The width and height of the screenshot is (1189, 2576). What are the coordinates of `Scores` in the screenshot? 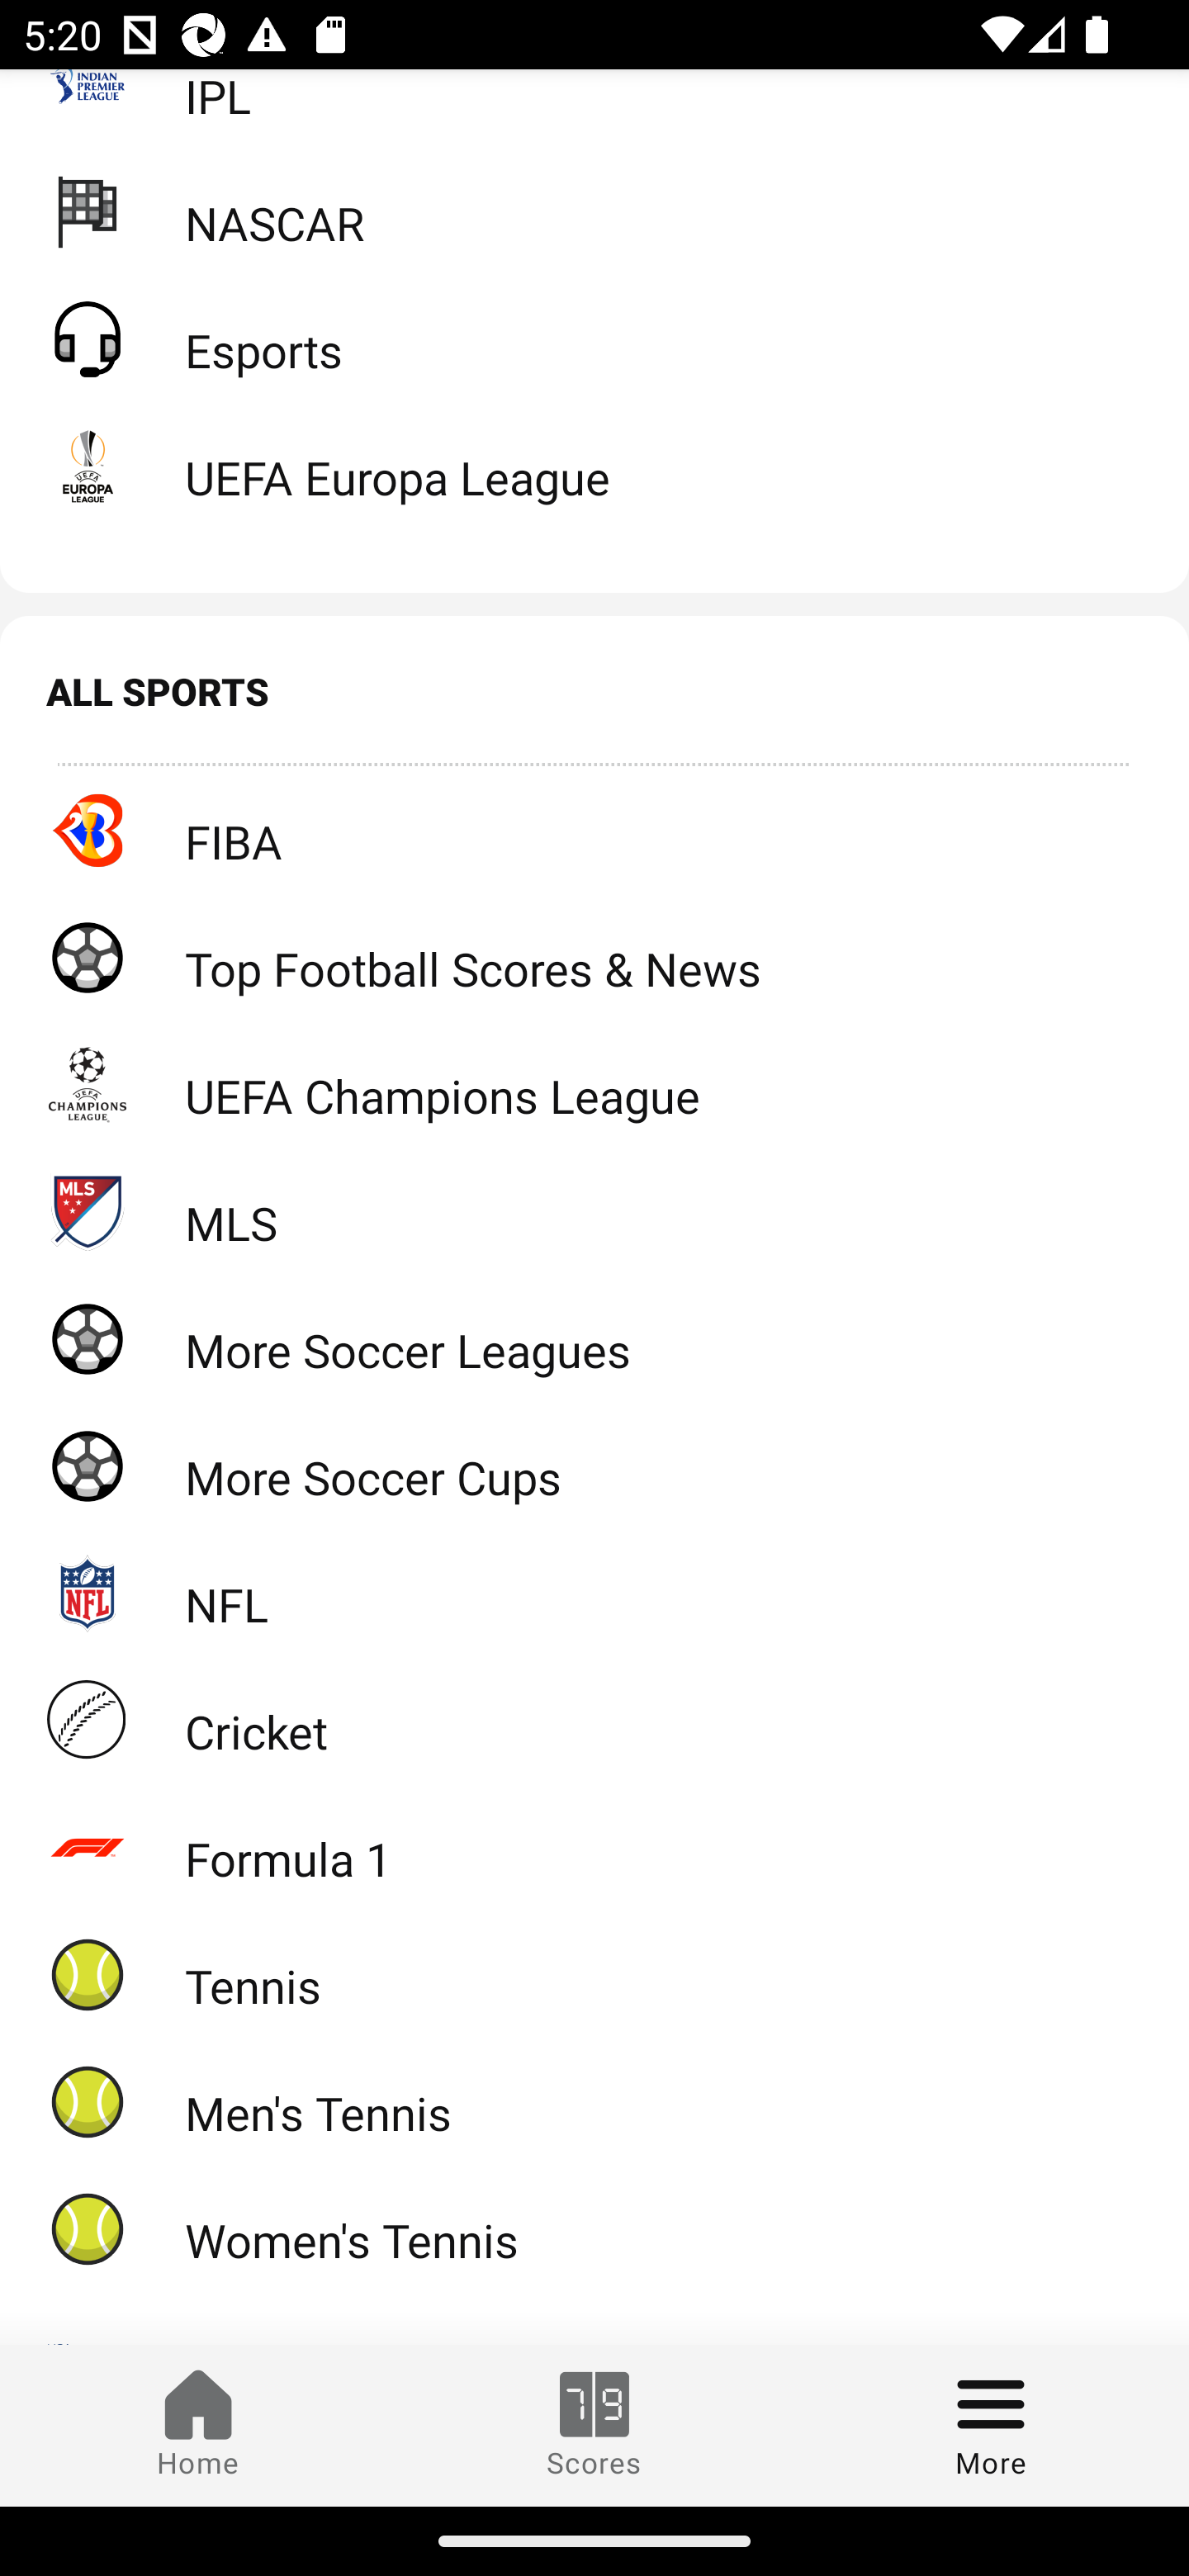 It's located at (594, 2425).